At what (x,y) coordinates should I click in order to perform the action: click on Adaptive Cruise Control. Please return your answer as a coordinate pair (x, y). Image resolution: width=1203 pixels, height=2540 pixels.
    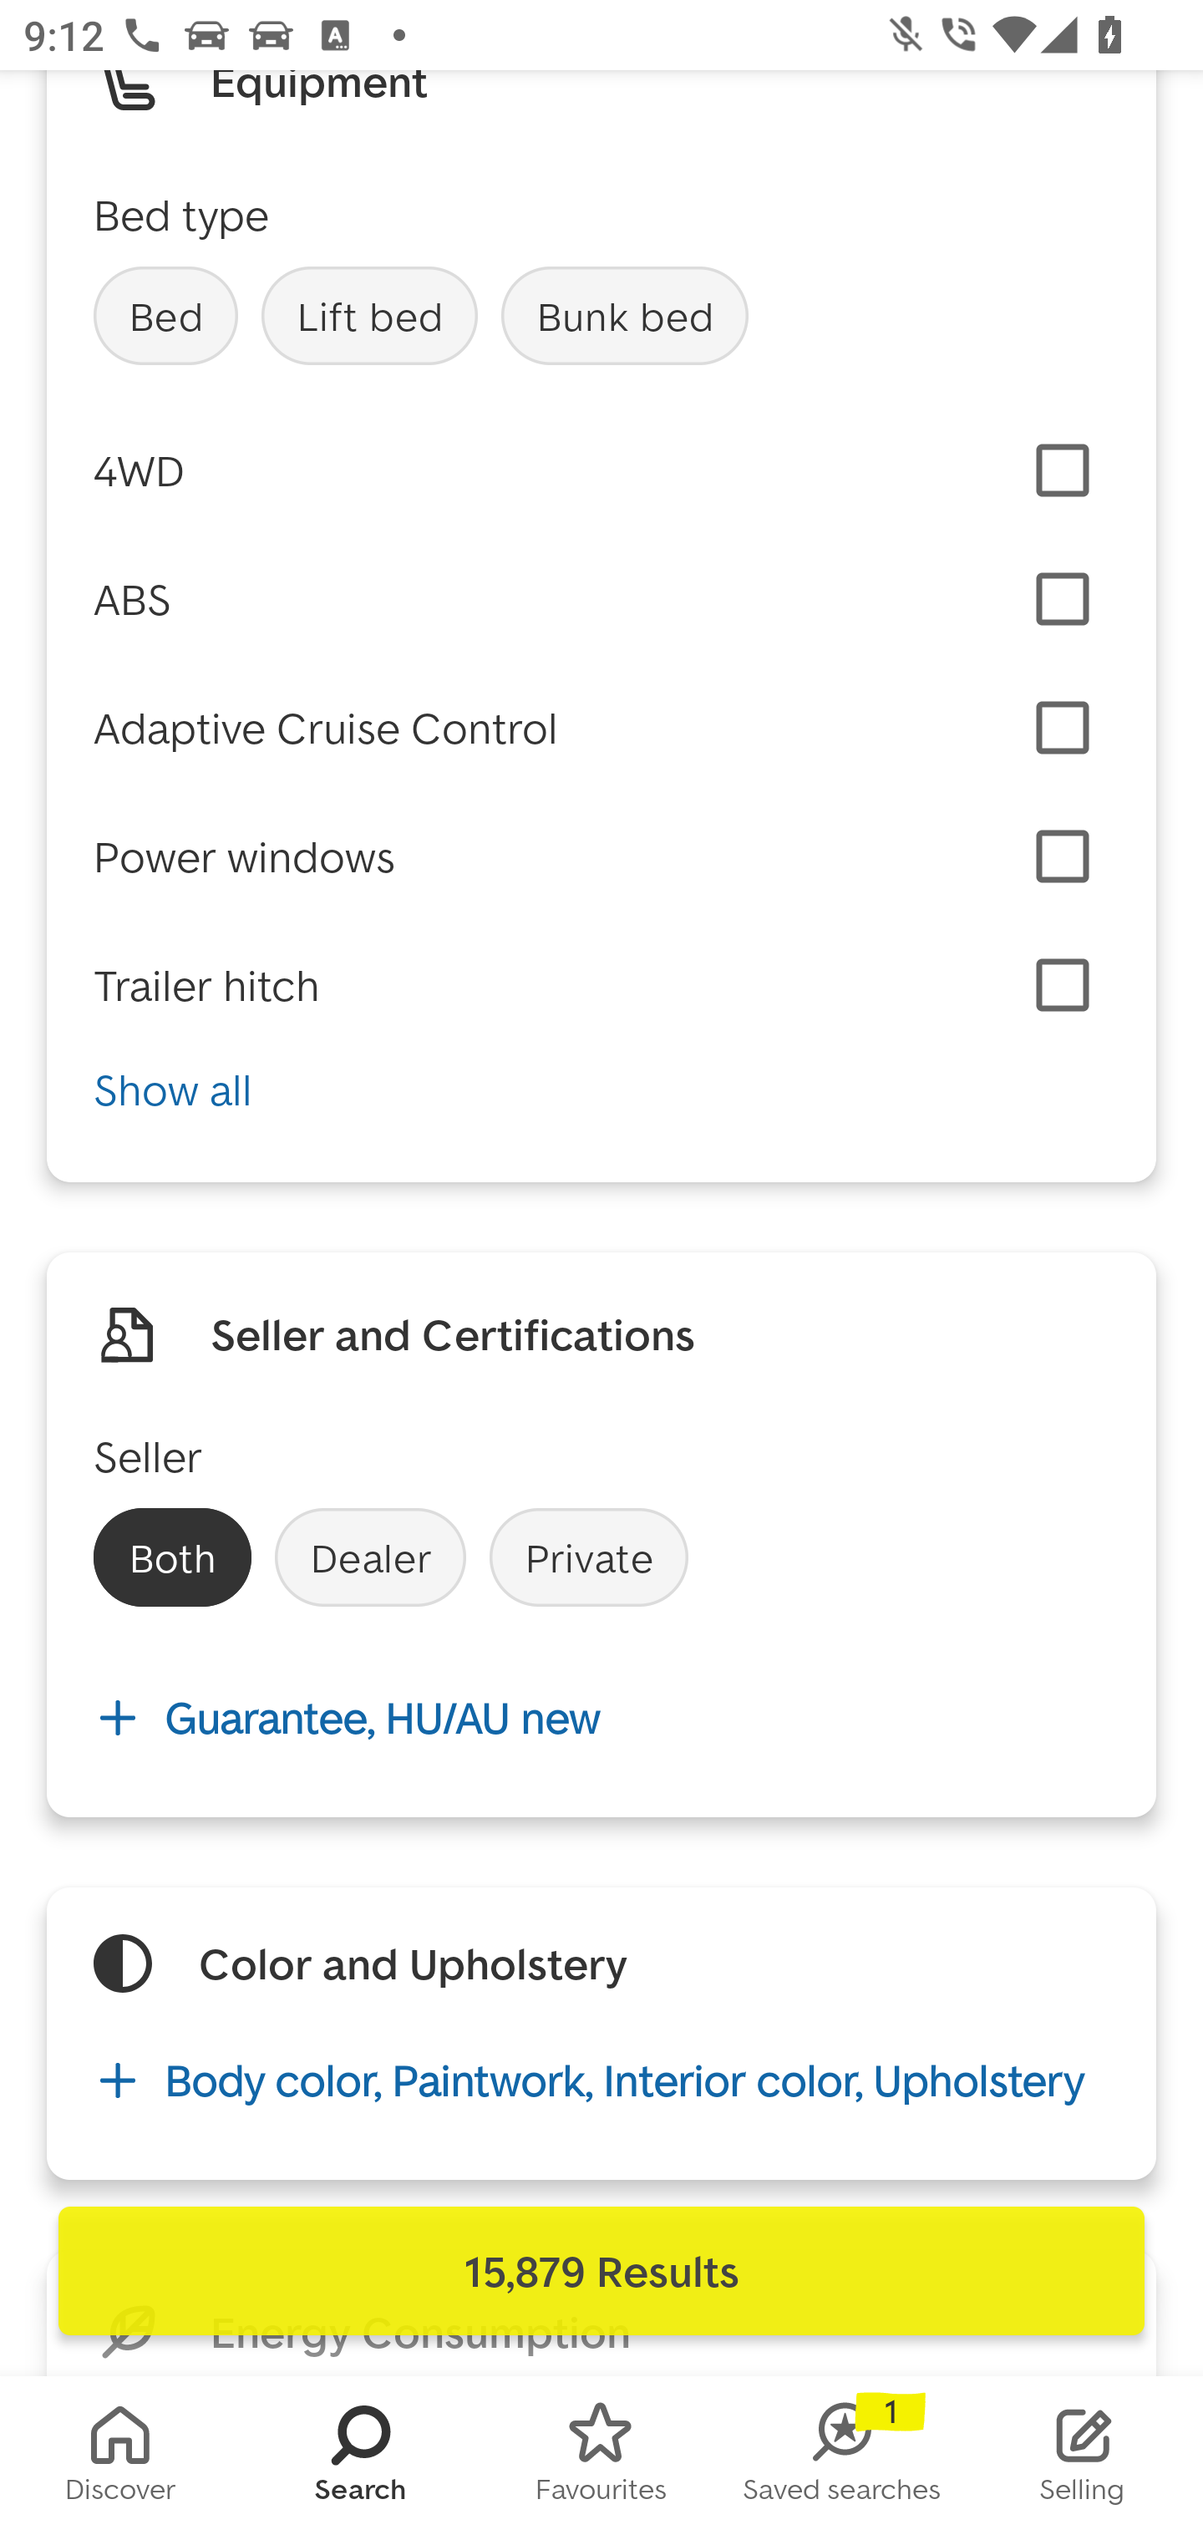
    Looking at the image, I should click on (326, 727).